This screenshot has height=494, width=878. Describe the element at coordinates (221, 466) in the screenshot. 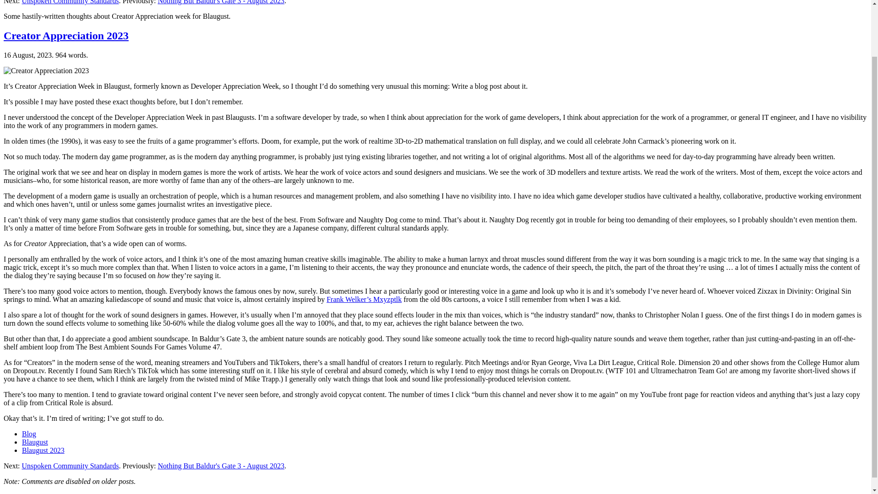

I see `Nothing But Baldur's Gate 3 - August 2023` at that location.